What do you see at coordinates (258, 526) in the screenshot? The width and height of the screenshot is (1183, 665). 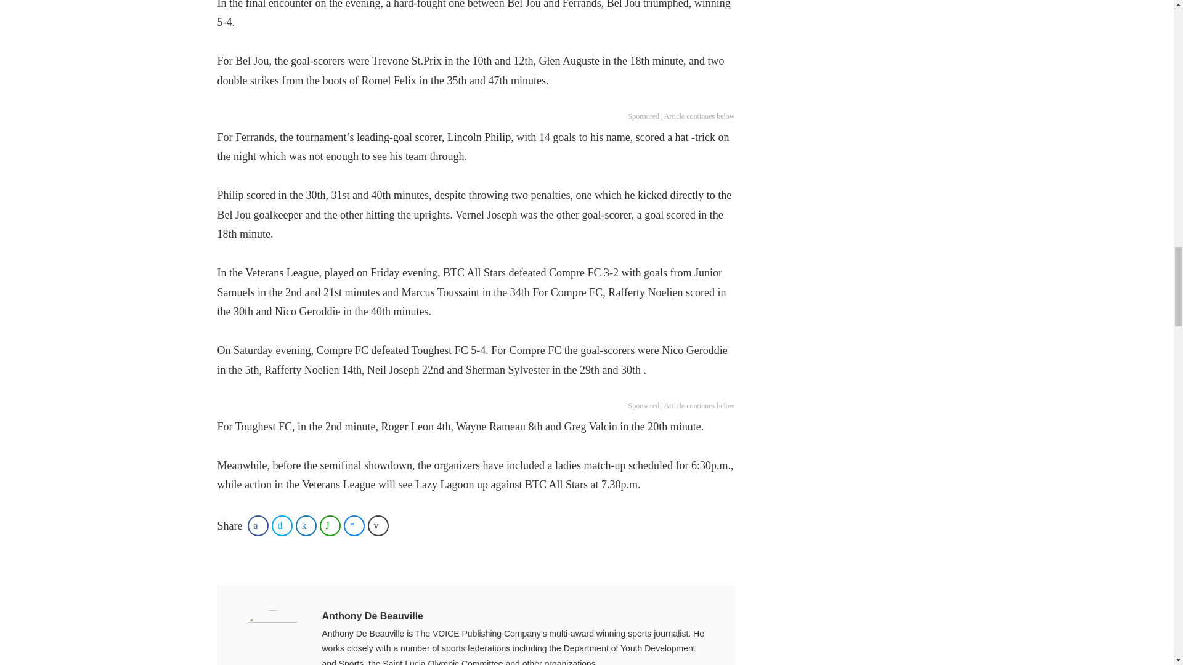 I see `Share on Facebook` at bounding box center [258, 526].